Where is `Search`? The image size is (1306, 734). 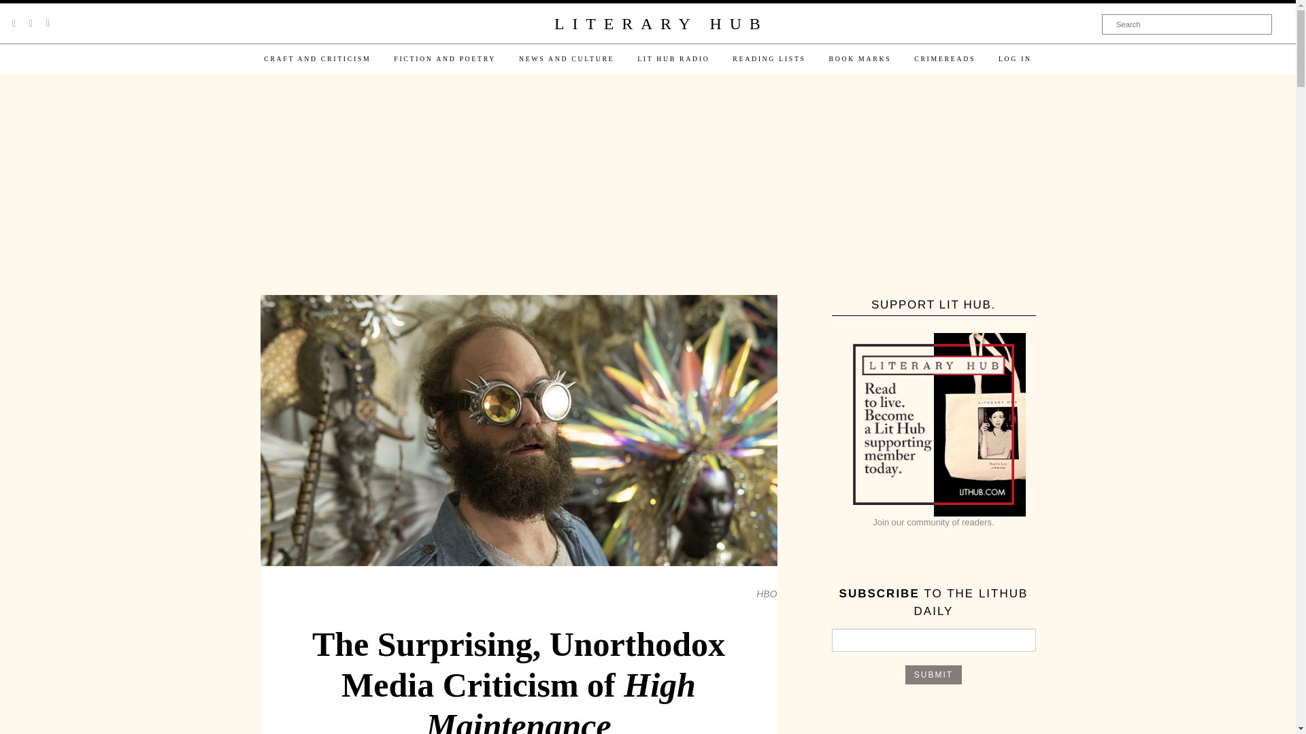 Search is located at coordinates (1187, 24).